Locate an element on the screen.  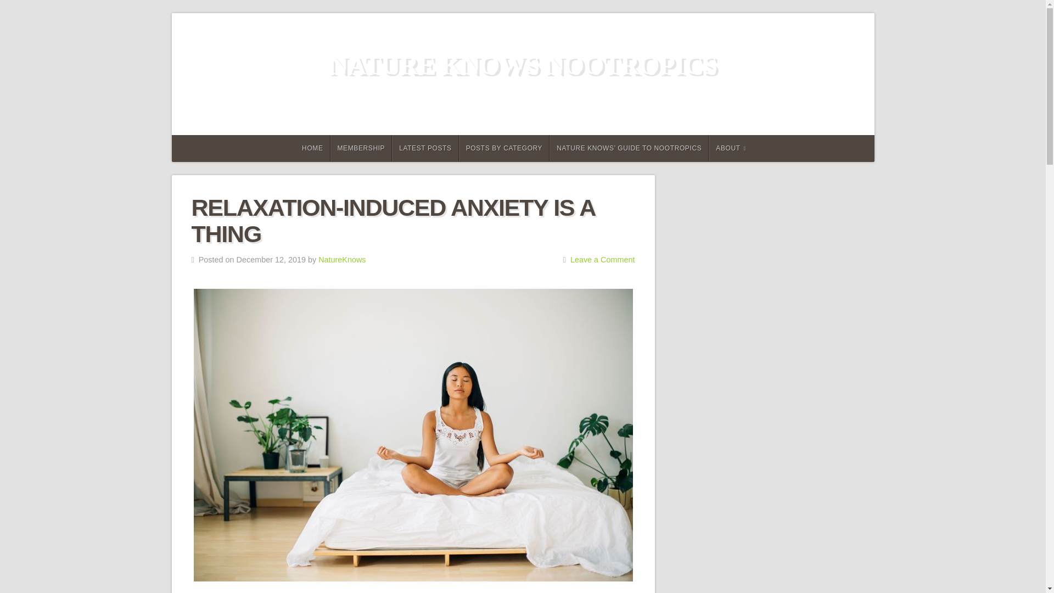
Posts by NatureKnows is located at coordinates (341, 259).